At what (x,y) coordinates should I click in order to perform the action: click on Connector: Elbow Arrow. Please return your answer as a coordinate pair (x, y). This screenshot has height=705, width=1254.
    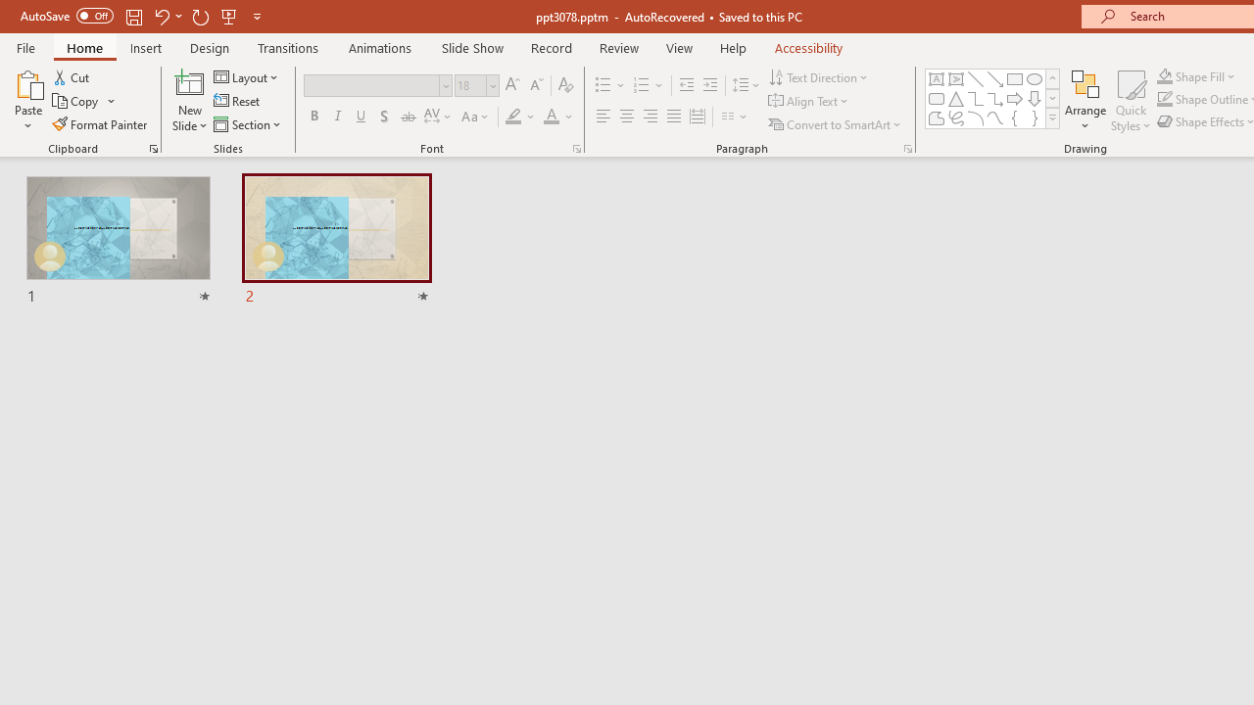
    Looking at the image, I should click on (995, 98).